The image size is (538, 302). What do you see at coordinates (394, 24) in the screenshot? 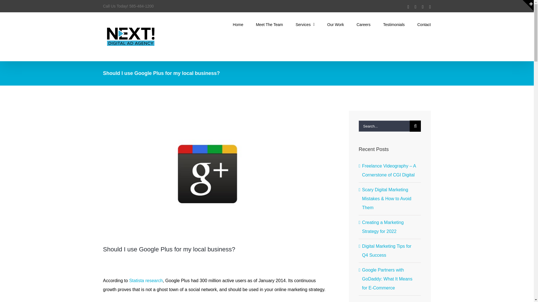
I see `Testimonials` at bounding box center [394, 24].